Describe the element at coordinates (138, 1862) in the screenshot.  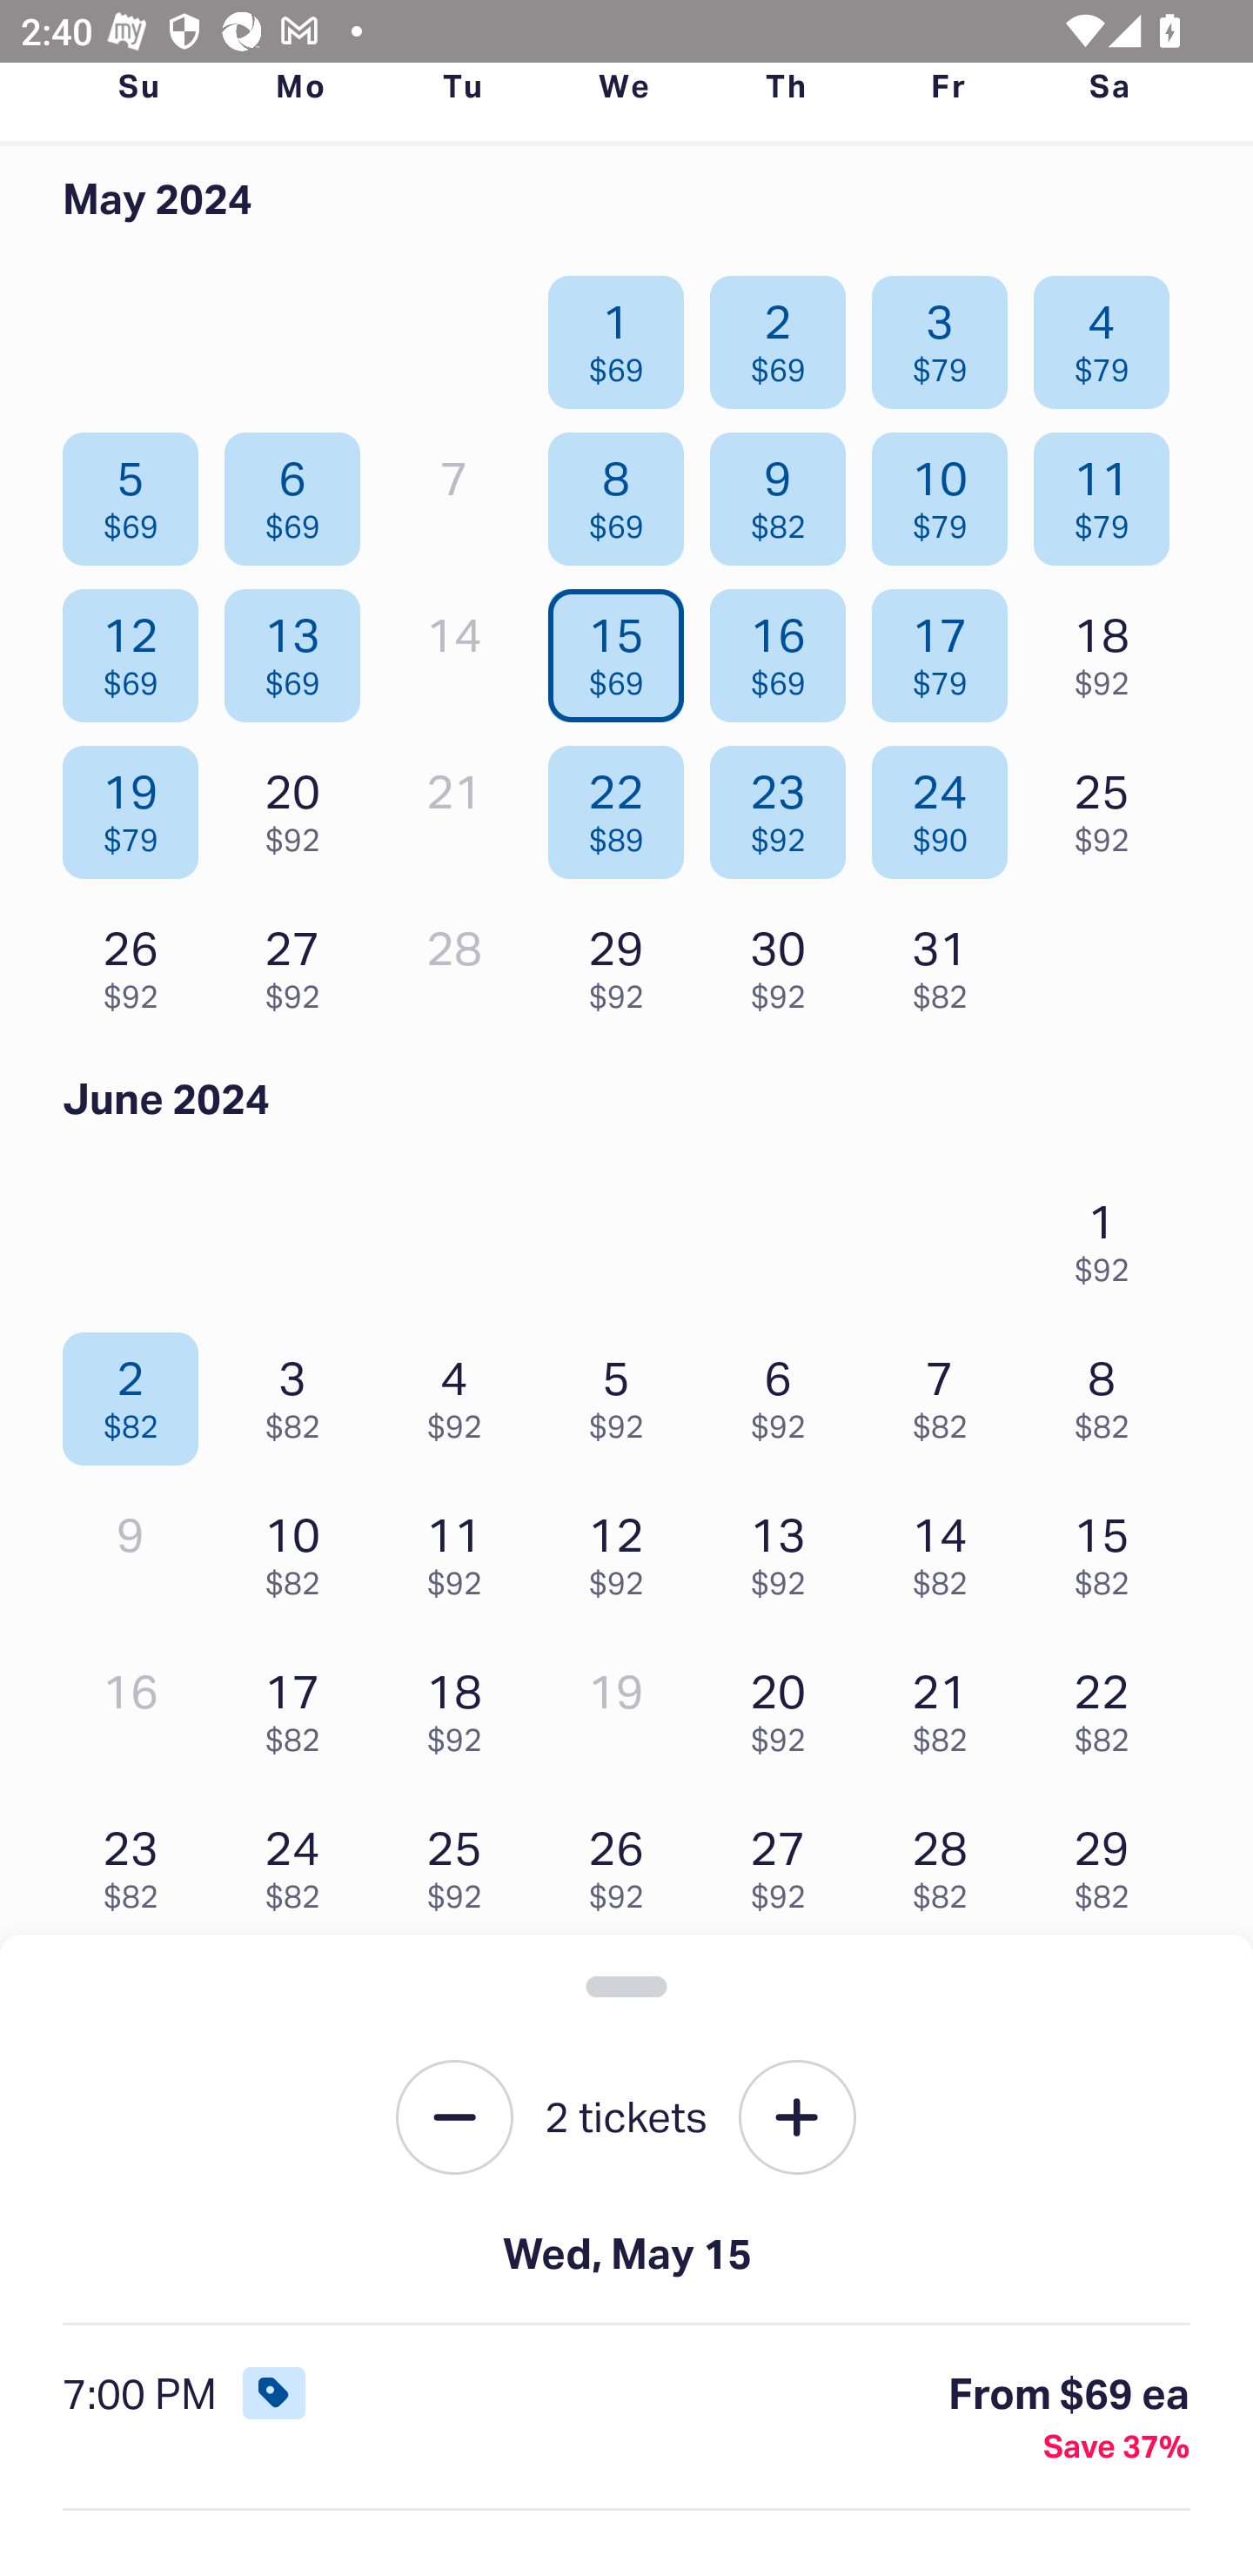
I see `23 $82` at that location.